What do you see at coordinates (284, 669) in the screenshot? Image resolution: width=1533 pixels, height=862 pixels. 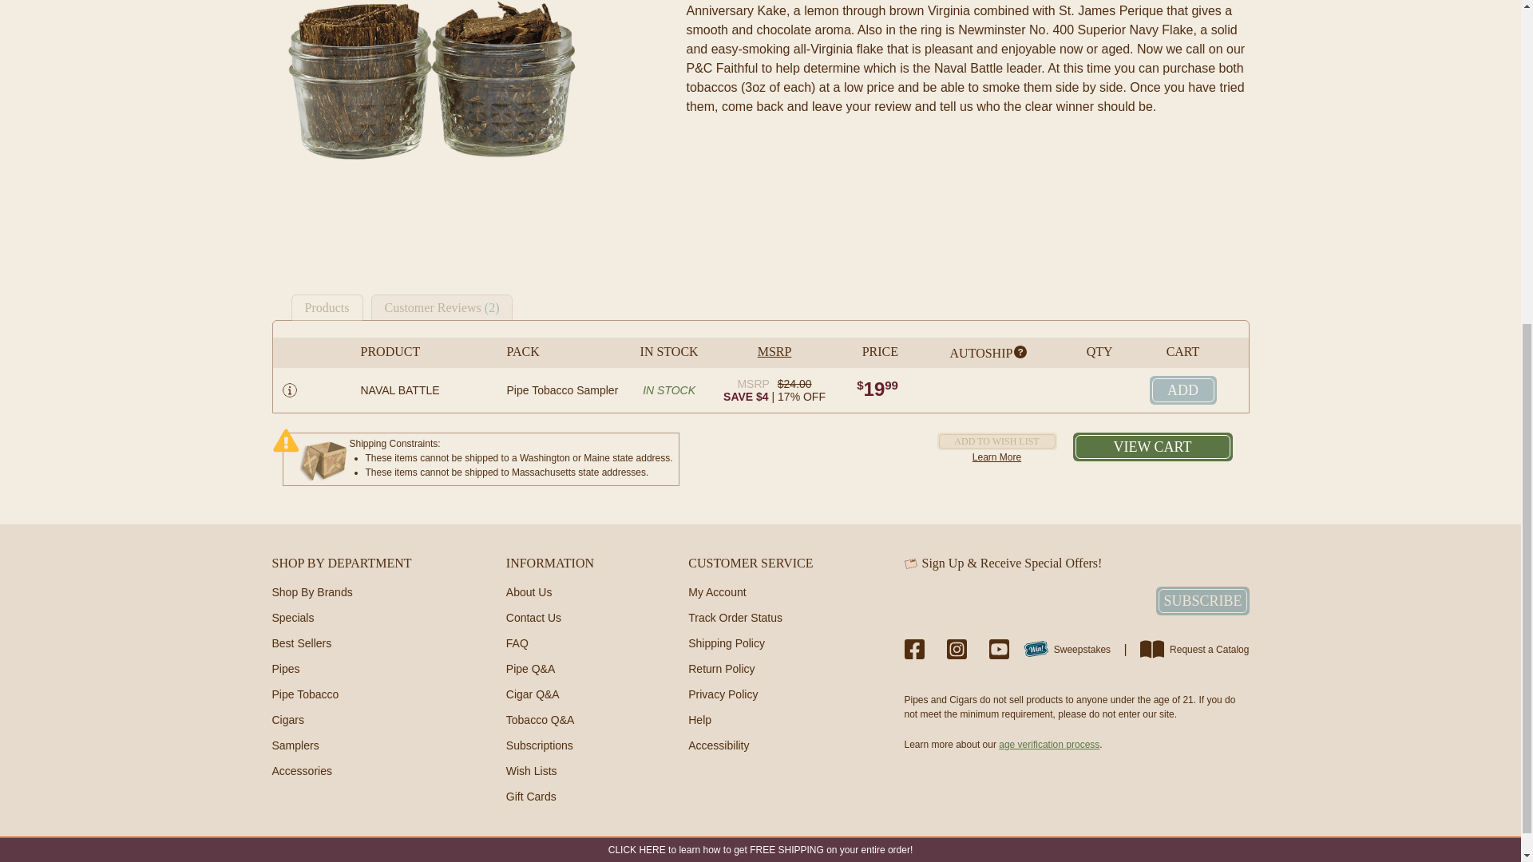 I see `Go to Pipes` at bounding box center [284, 669].